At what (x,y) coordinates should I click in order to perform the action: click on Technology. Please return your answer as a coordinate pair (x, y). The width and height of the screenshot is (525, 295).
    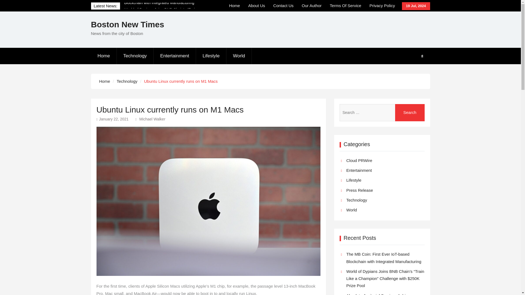
    Looking at the image, I should click on (127, 81).